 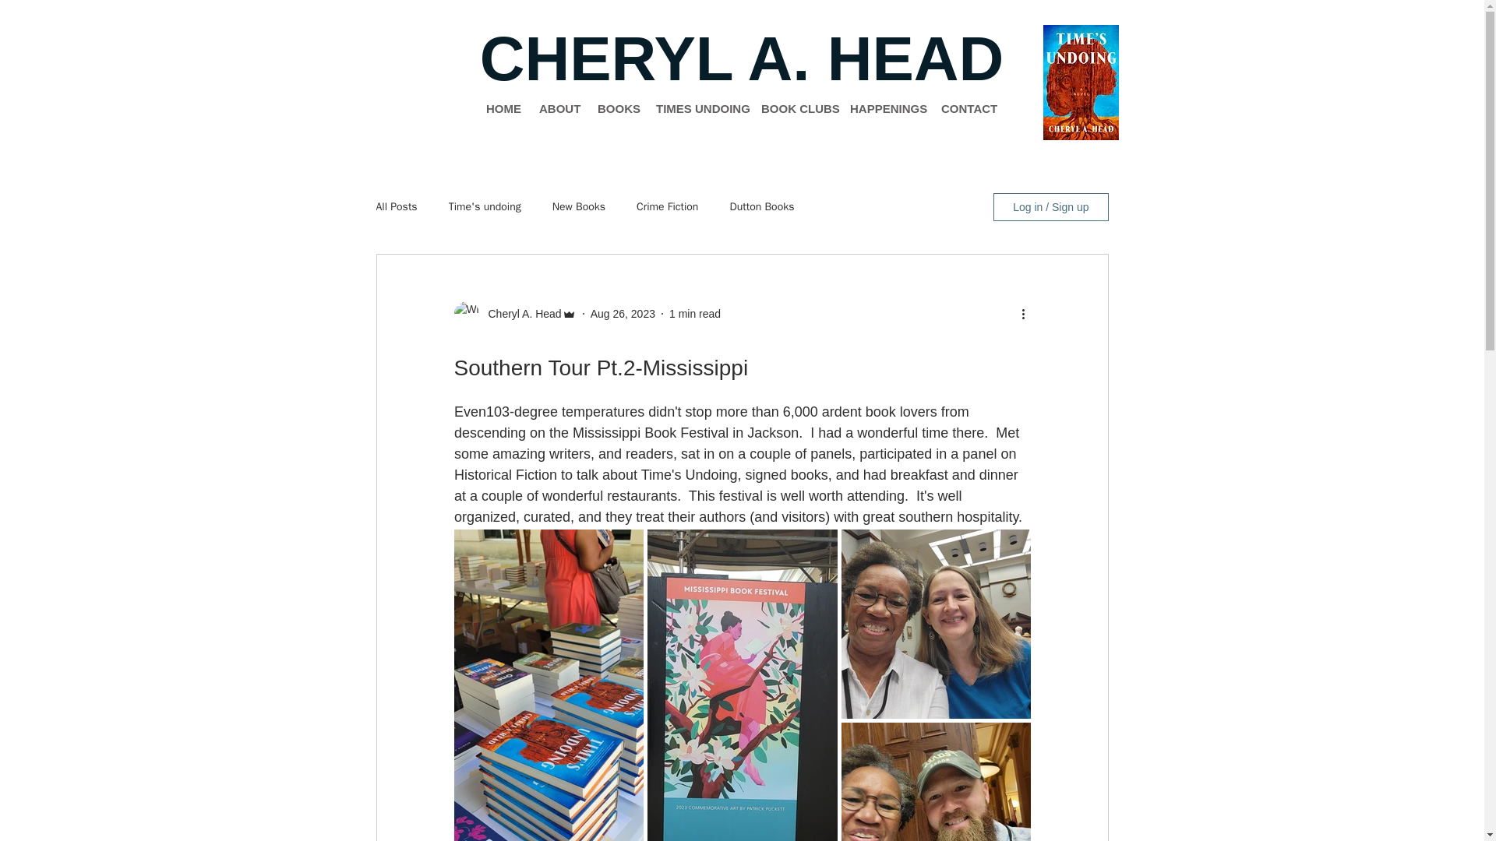 What do you see at coordinates (520, 313) in the screenshot?
I see `Cheryl A. Head` at bounding box center [520, 313].